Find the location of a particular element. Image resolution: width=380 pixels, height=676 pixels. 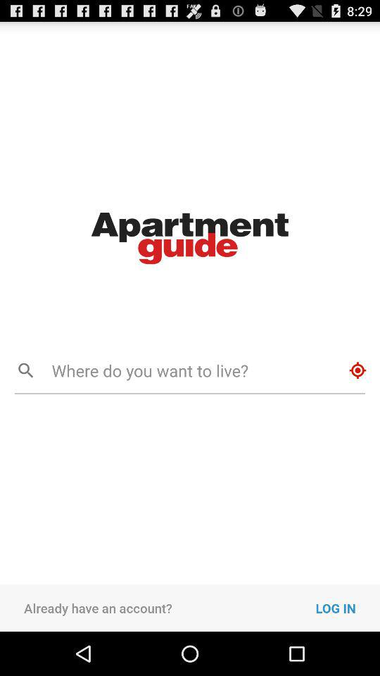

press log in is located at coordinates (348, 608).